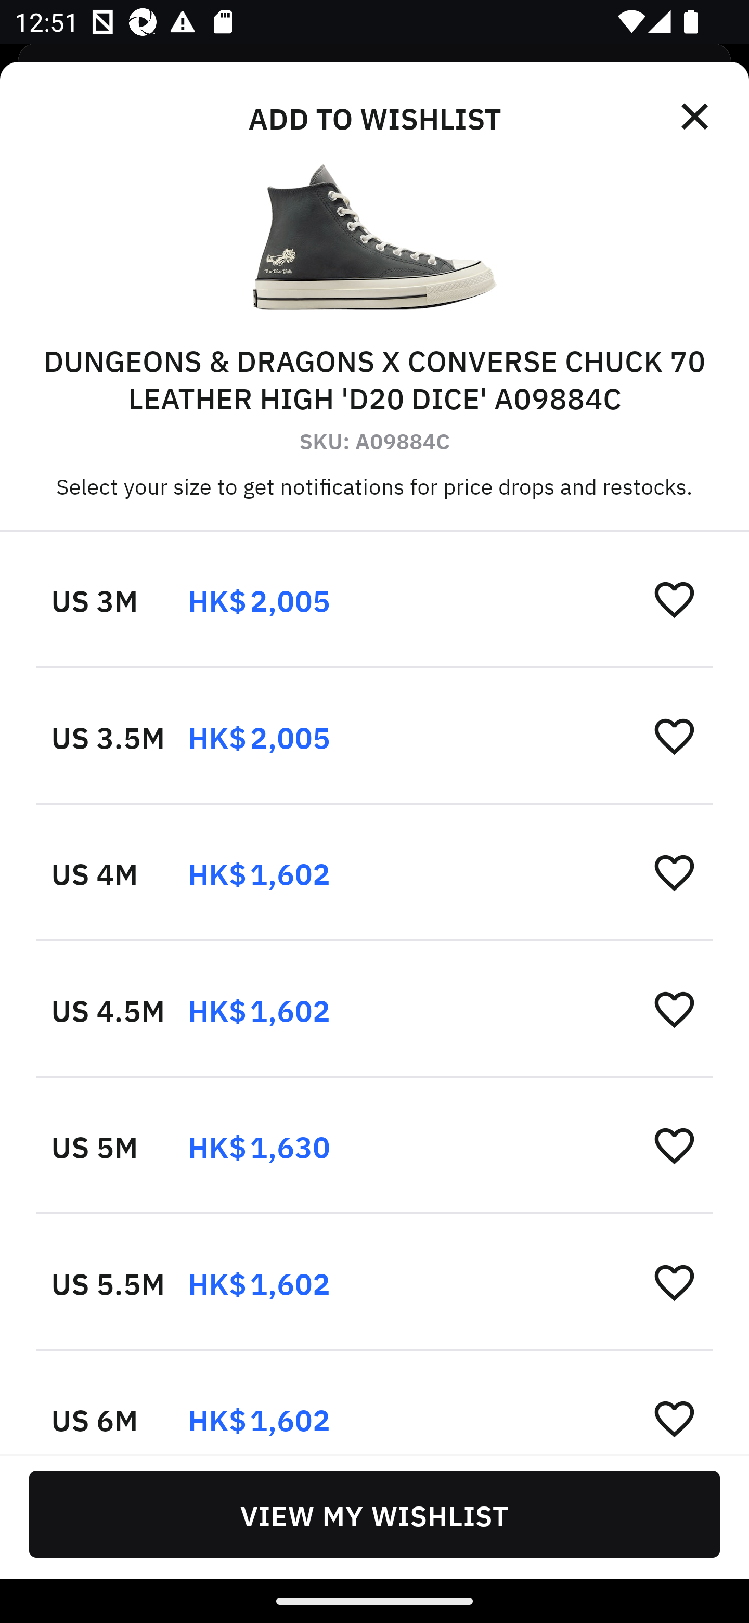 The height and width of the screenshot is (1623, 749). Describe the element at coordinates (374, 1514) in the screenshot. I see `VIEW MY WISHLIST` at that location.